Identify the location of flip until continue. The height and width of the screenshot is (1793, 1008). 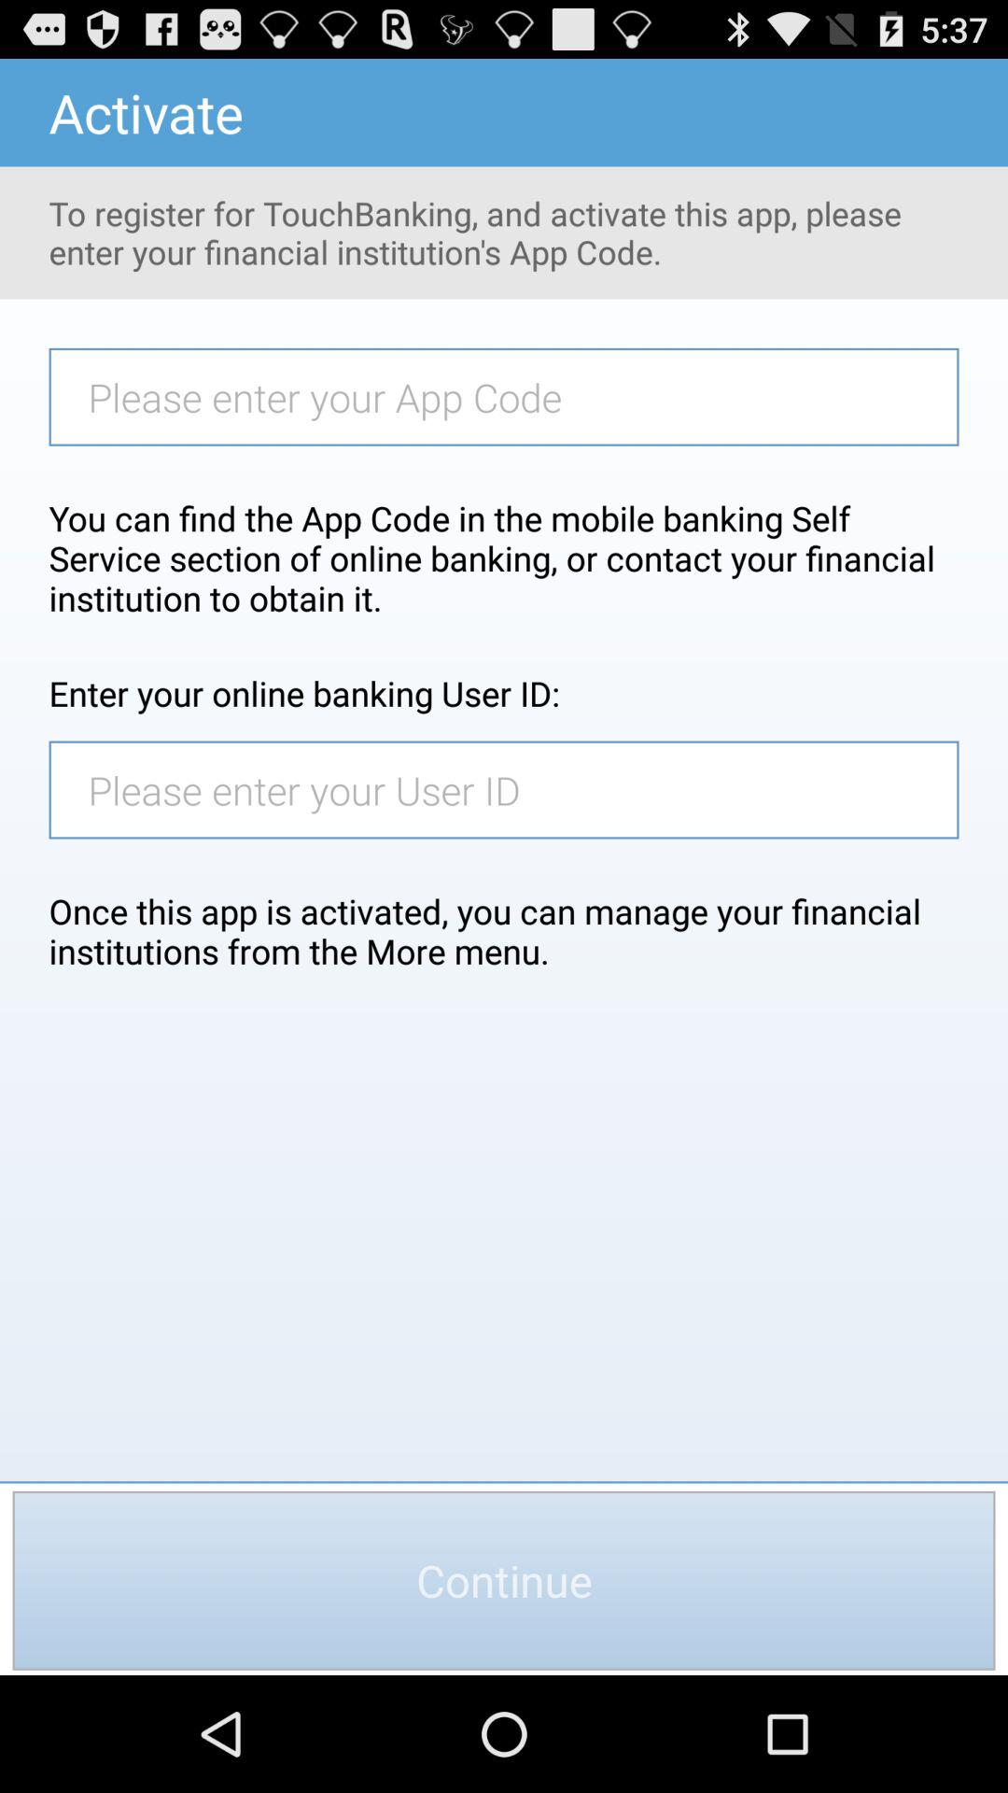
(504, 1580).